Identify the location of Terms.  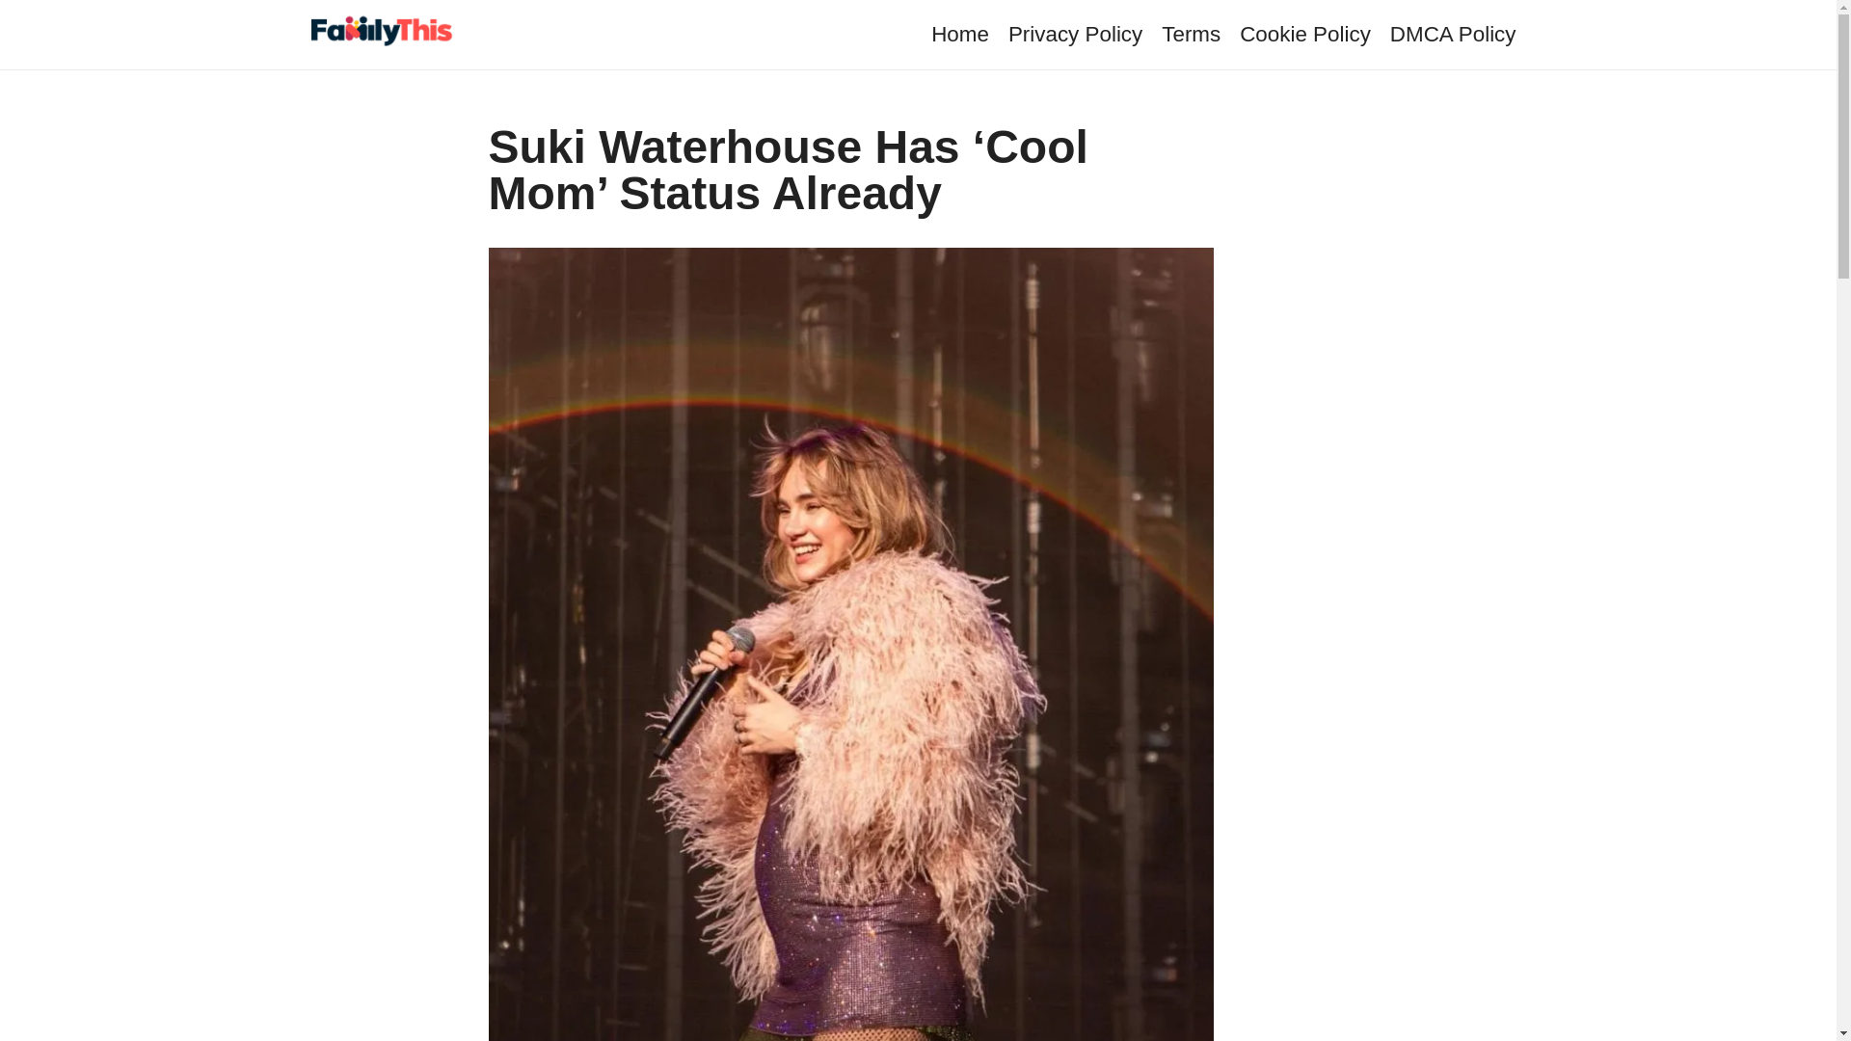
(1191, 33).